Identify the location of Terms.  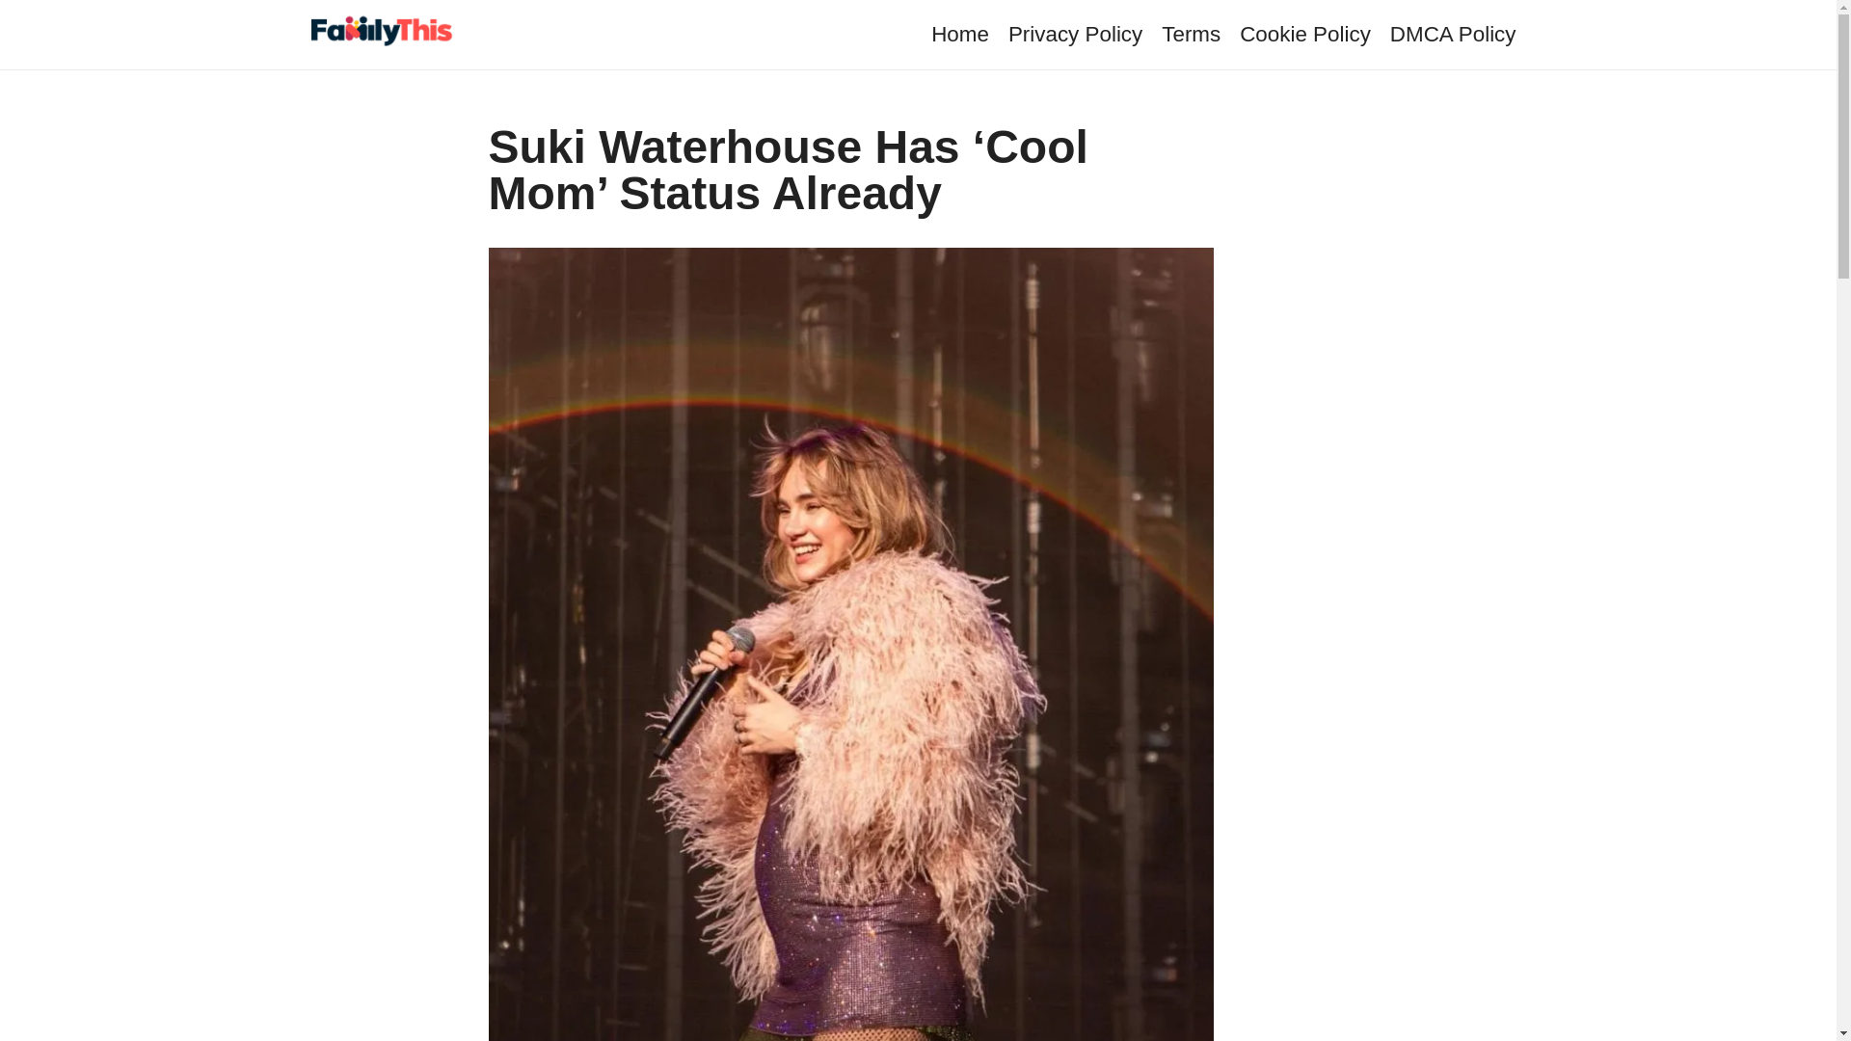
(1191, 33).